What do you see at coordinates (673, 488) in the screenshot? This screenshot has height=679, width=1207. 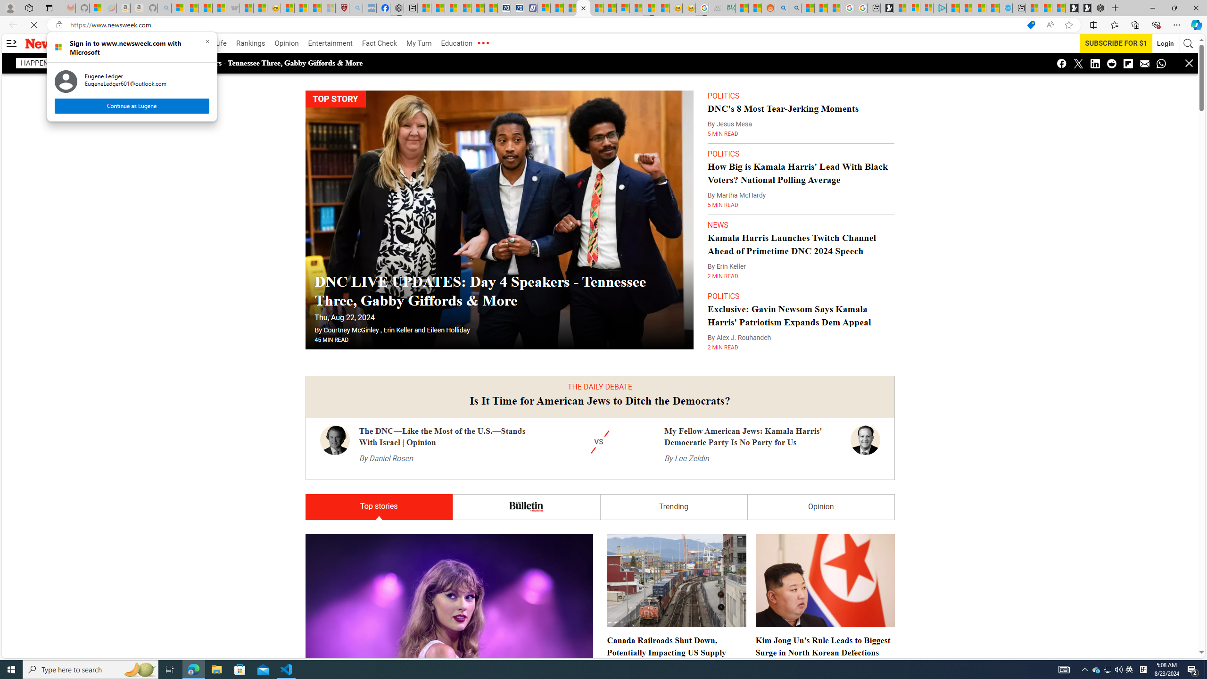 I see `Trending` at bounding box center [673, 488].